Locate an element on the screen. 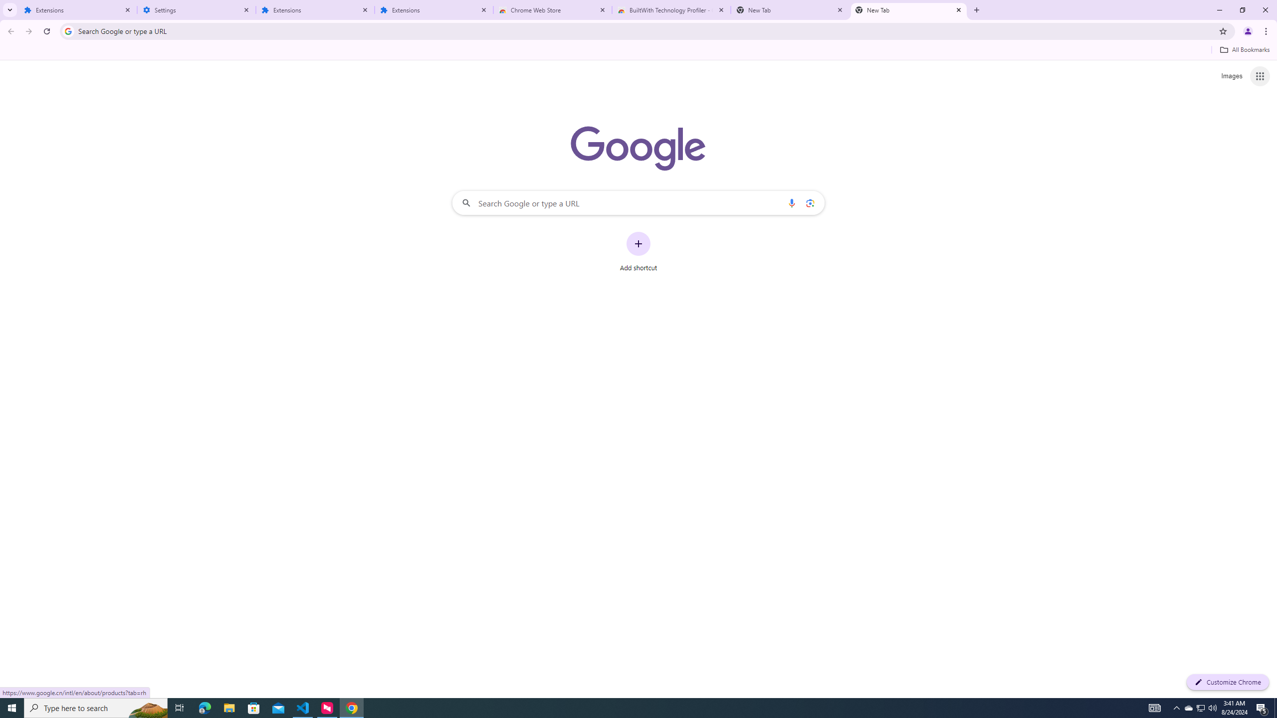 Image resolution: width=1277 pixels, height=718 pixels. Search by image is located at coordinates (809, 202).